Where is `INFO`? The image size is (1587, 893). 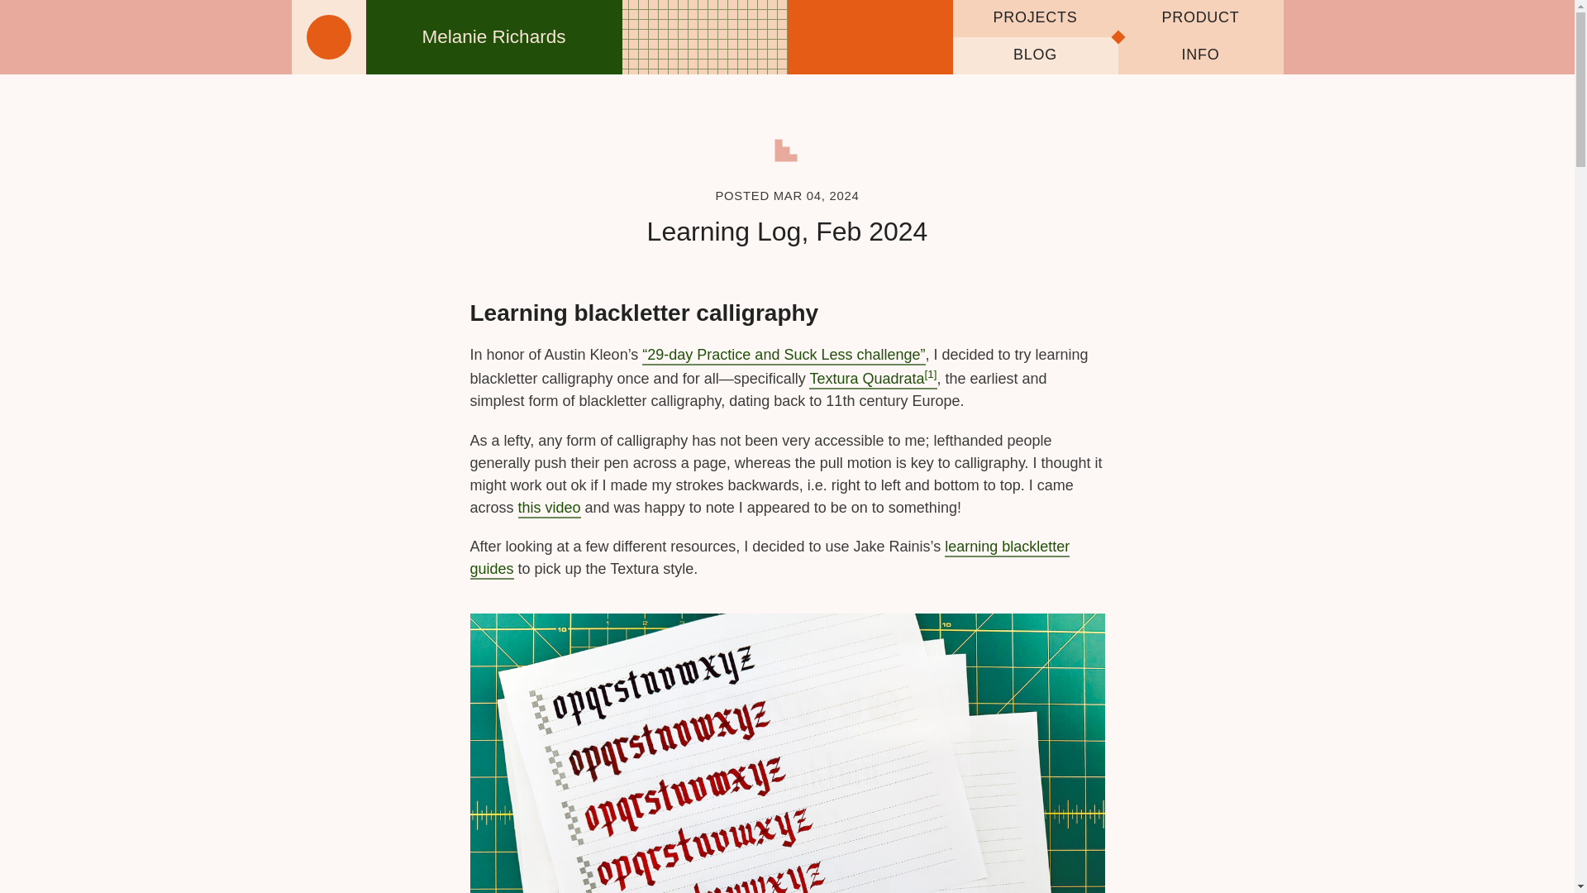 INFO is located at coordinates (1199, 55).